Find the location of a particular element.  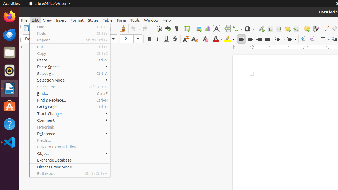

Links to External Files... is located at coordinates (70, 147).